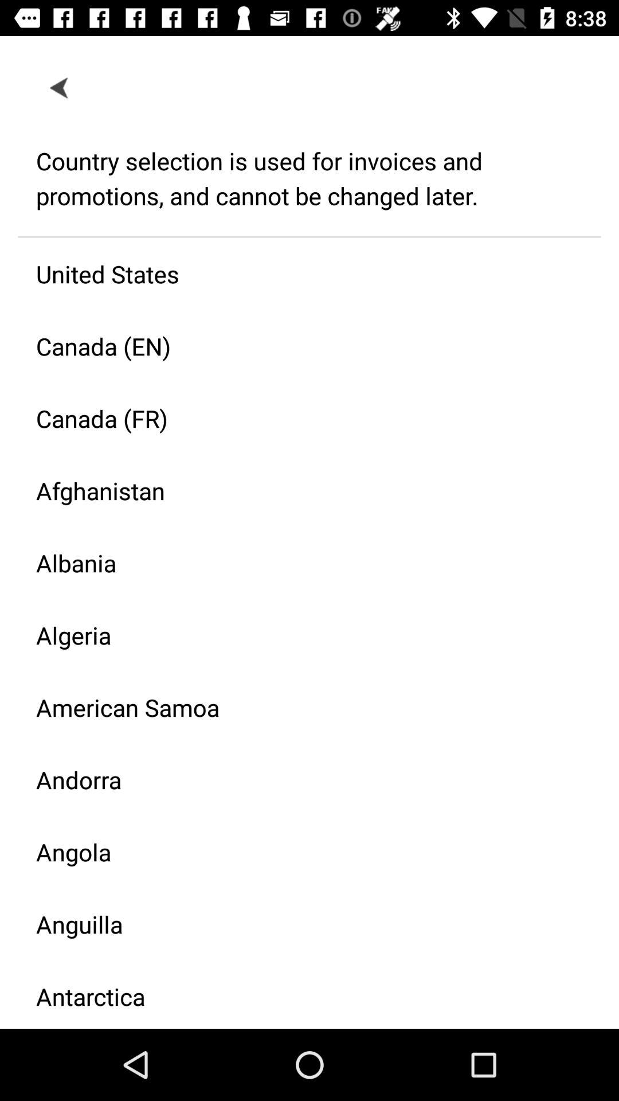  Describe the element at coordinates (300, 274) in the screenshot. I see `click the icon above the canada (en) icon` at that location.